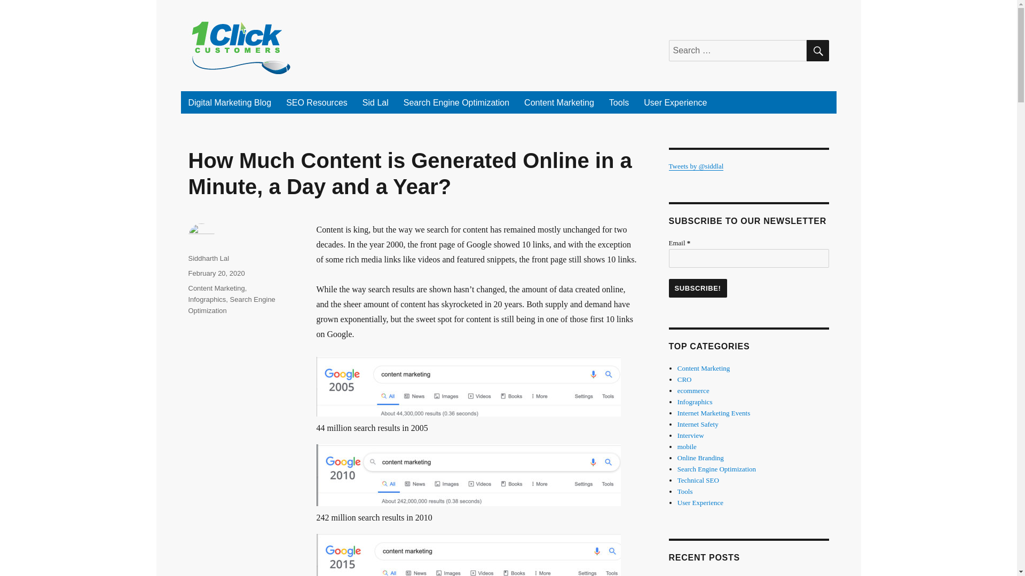 This screenshot has width=1025, height=576. Describe the element at coordinates (619, 102) in the screenshot. I see `Tools` at that location.